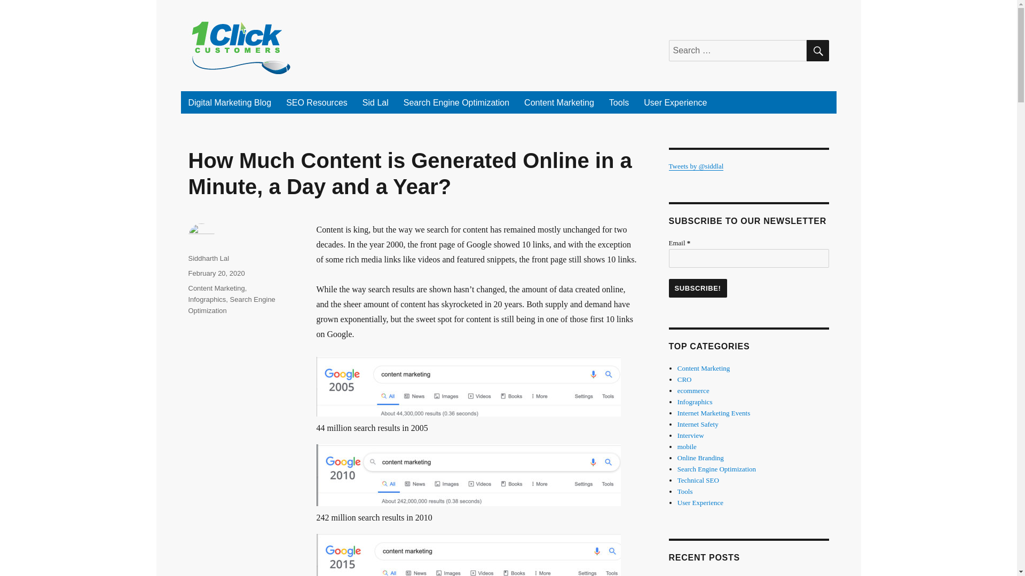 This screenshot has width=1025, height=576. Describe the element at coordinates (619, 102) in the screenshot. I see `Tools` at that location.